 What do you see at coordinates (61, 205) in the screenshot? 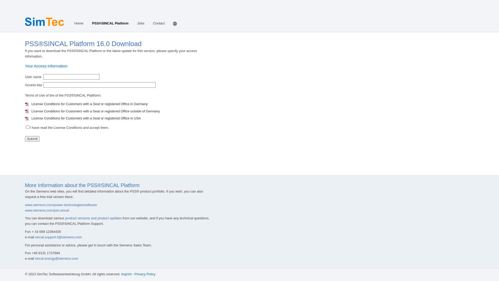
I see `www.siemens.com/power-technologies/software` at bounding box center [61, 205].